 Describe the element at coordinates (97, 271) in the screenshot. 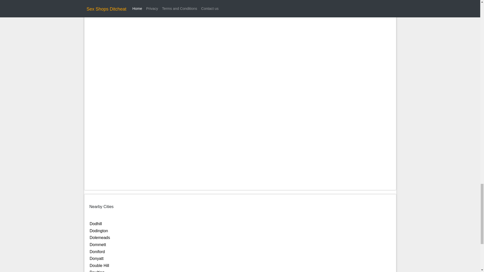

I see `Doulting` at that location.